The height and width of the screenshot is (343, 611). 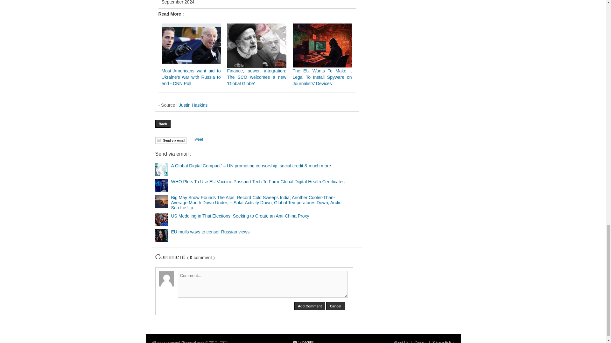 What do you see at coordinates (193, 105) in the screenshot?
I see `Justin Haskins` at bounding box center [193, 105].